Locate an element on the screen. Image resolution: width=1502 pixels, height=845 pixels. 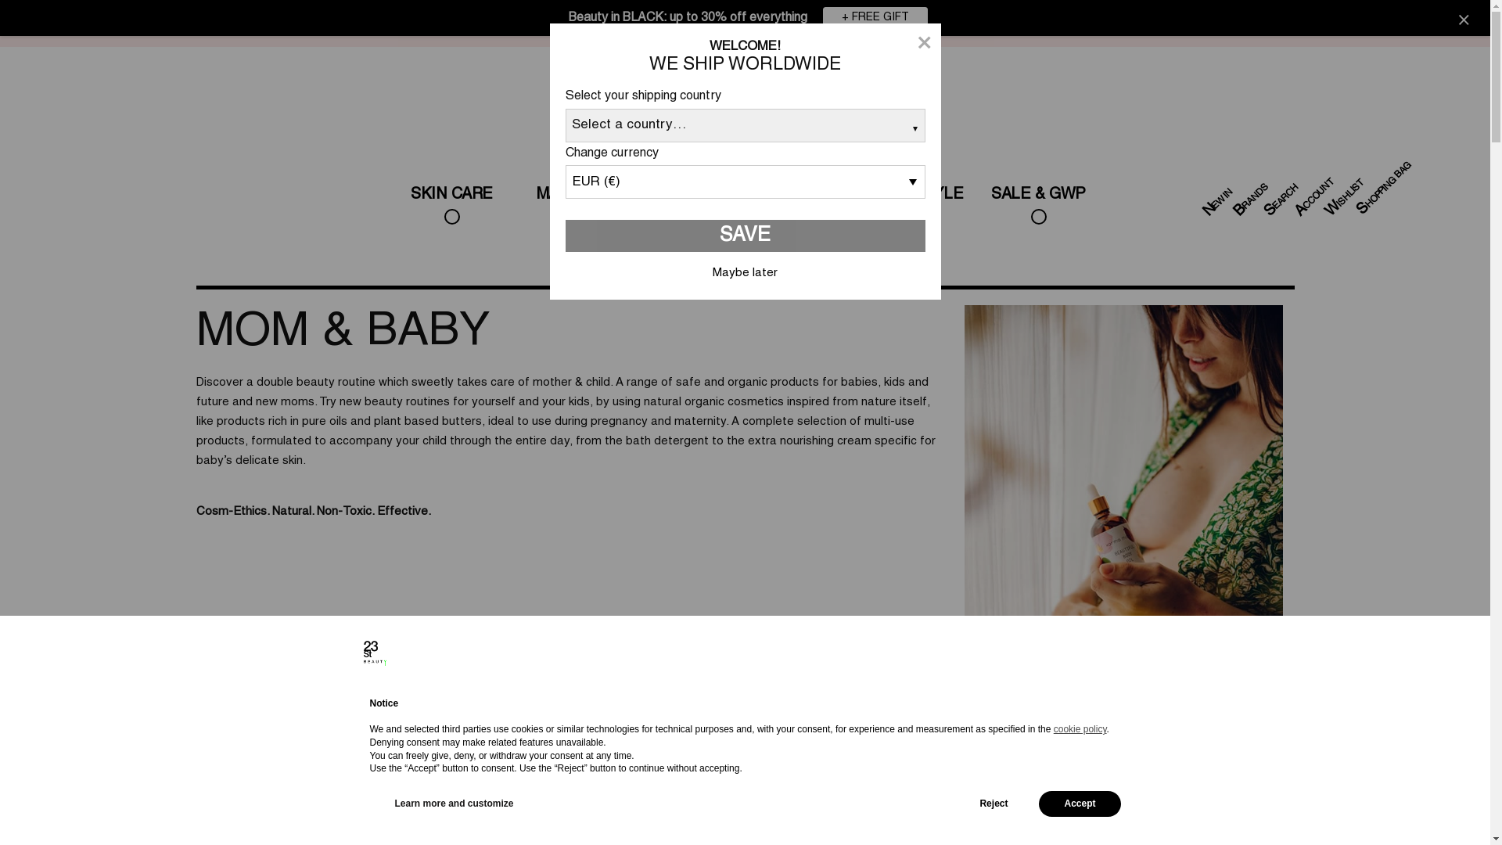
USD ($) is located at coordinates (1328, 9).